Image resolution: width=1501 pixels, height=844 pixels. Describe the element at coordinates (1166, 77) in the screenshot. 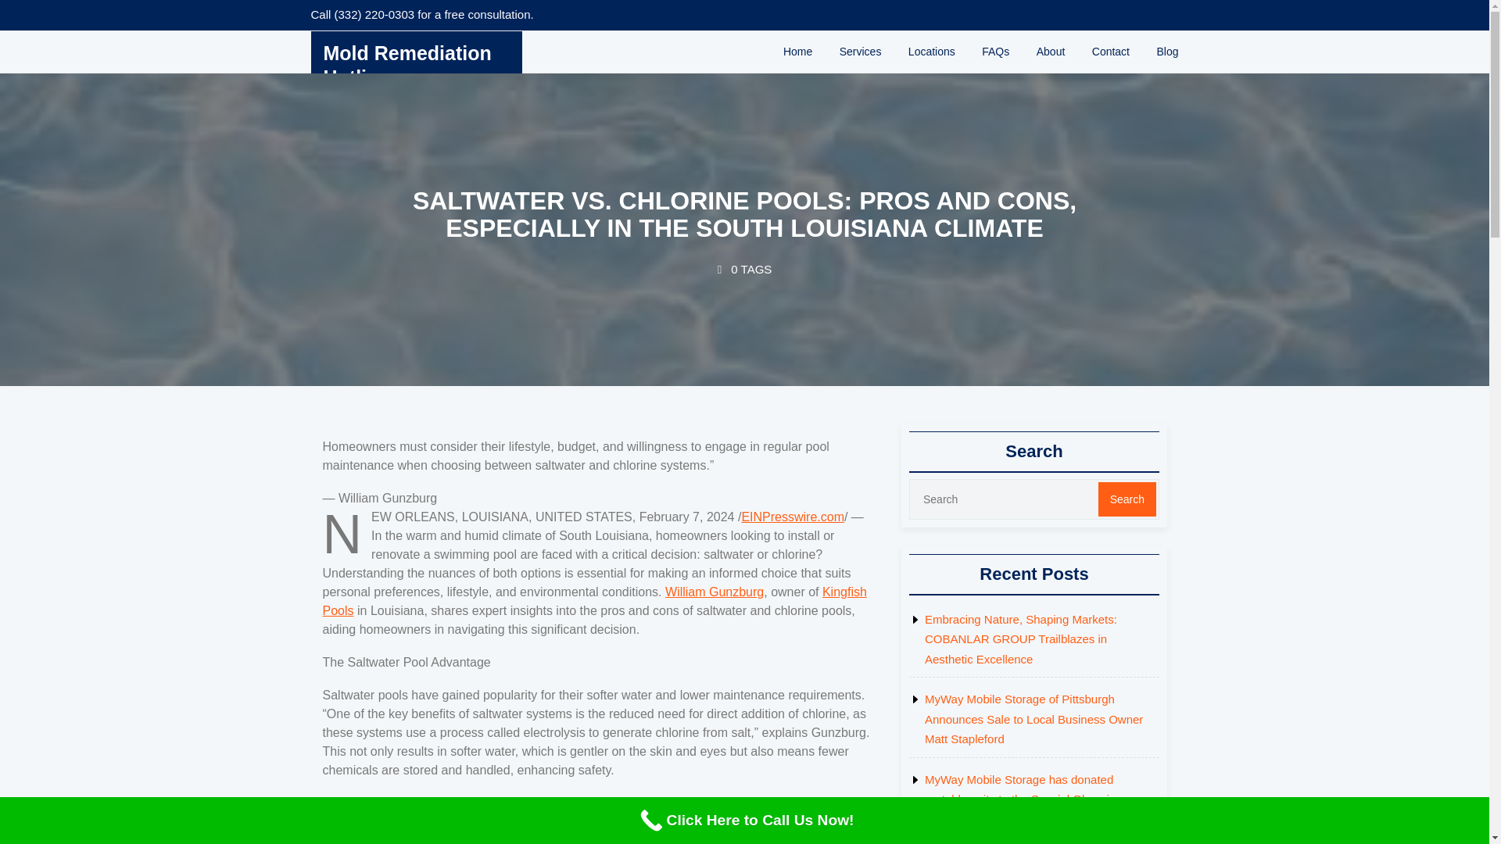

I see `Blog` at that location.